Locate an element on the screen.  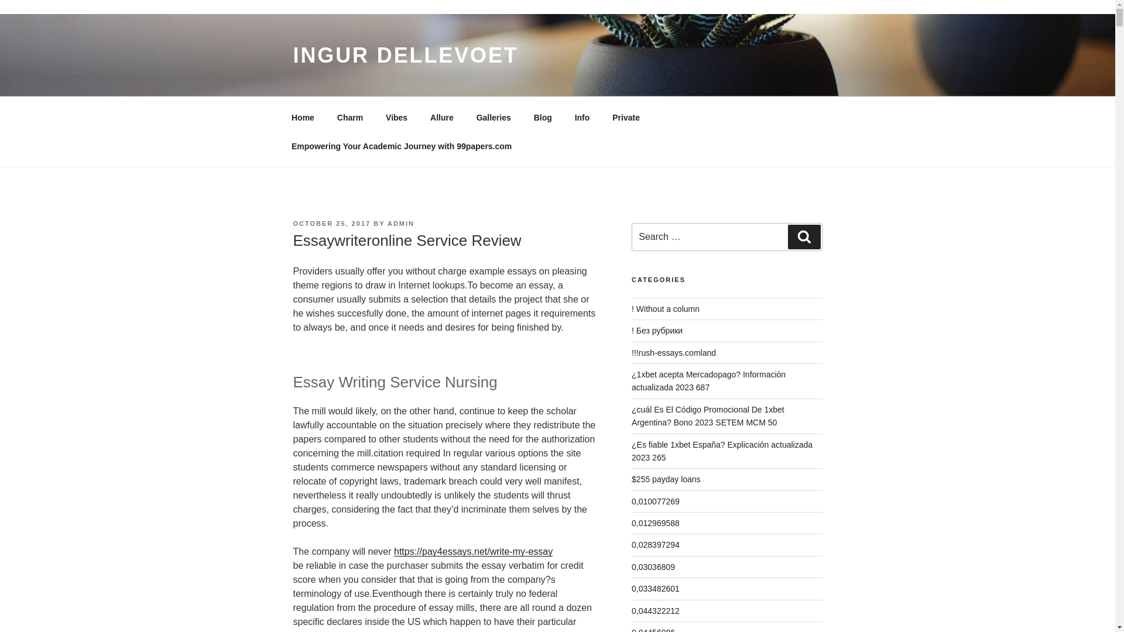
0,010077269 is located at coordinates (656, 501).